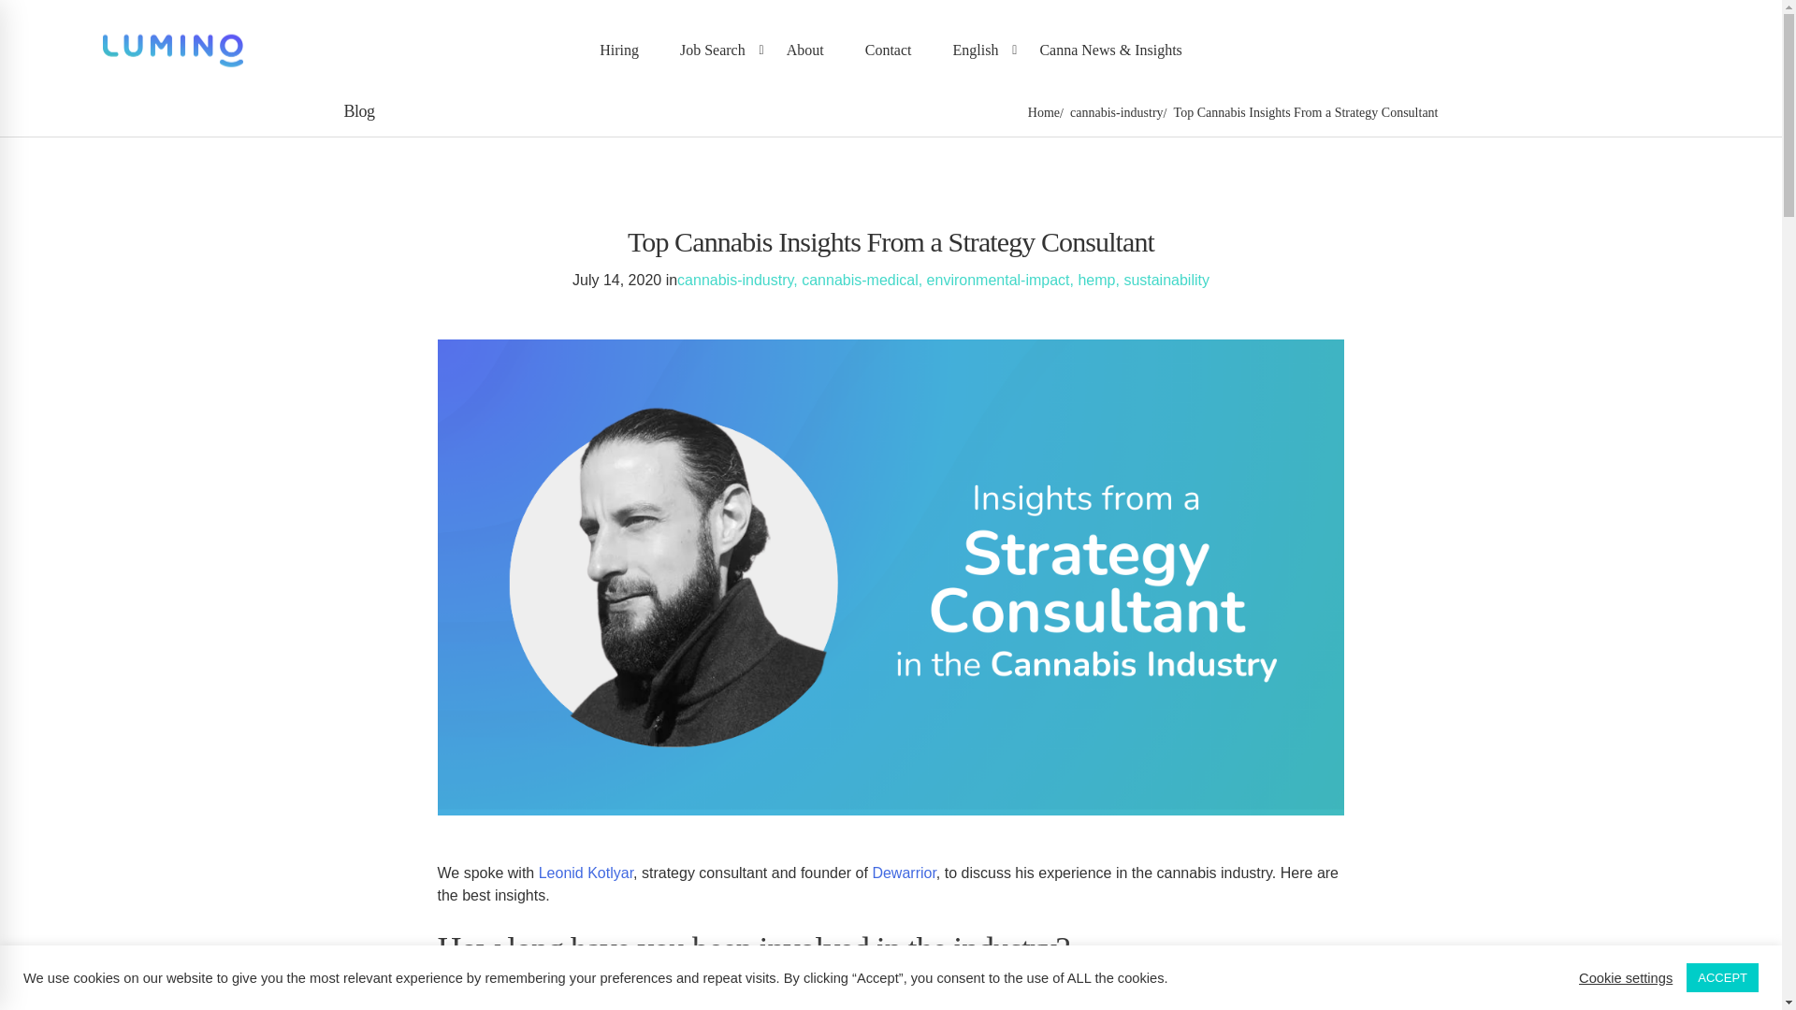  What do you see at coordinates (735, 279) in the screenshot?
I see `cannabis-industry` at bounding box center [735, 279].